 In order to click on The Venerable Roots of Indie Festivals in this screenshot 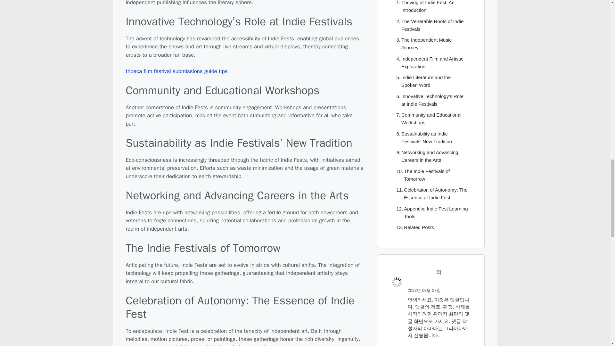, I will do `click(430, 25)`.